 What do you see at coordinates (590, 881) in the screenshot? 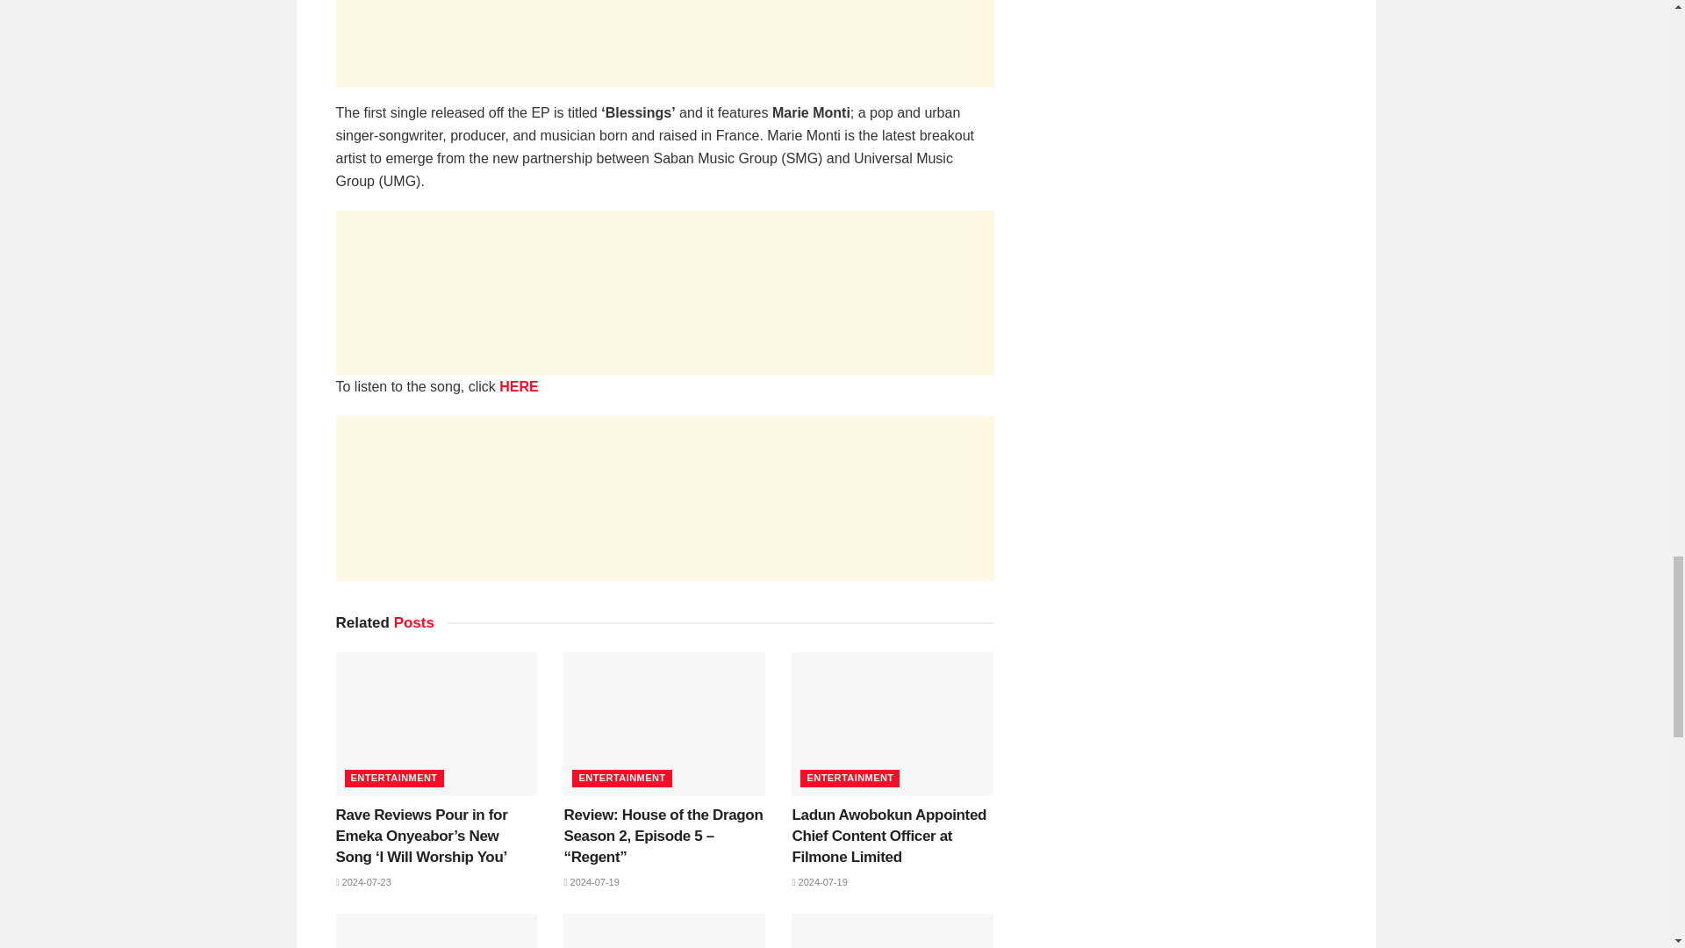
I see `2024-07-19` at bounding box center [590, 881].